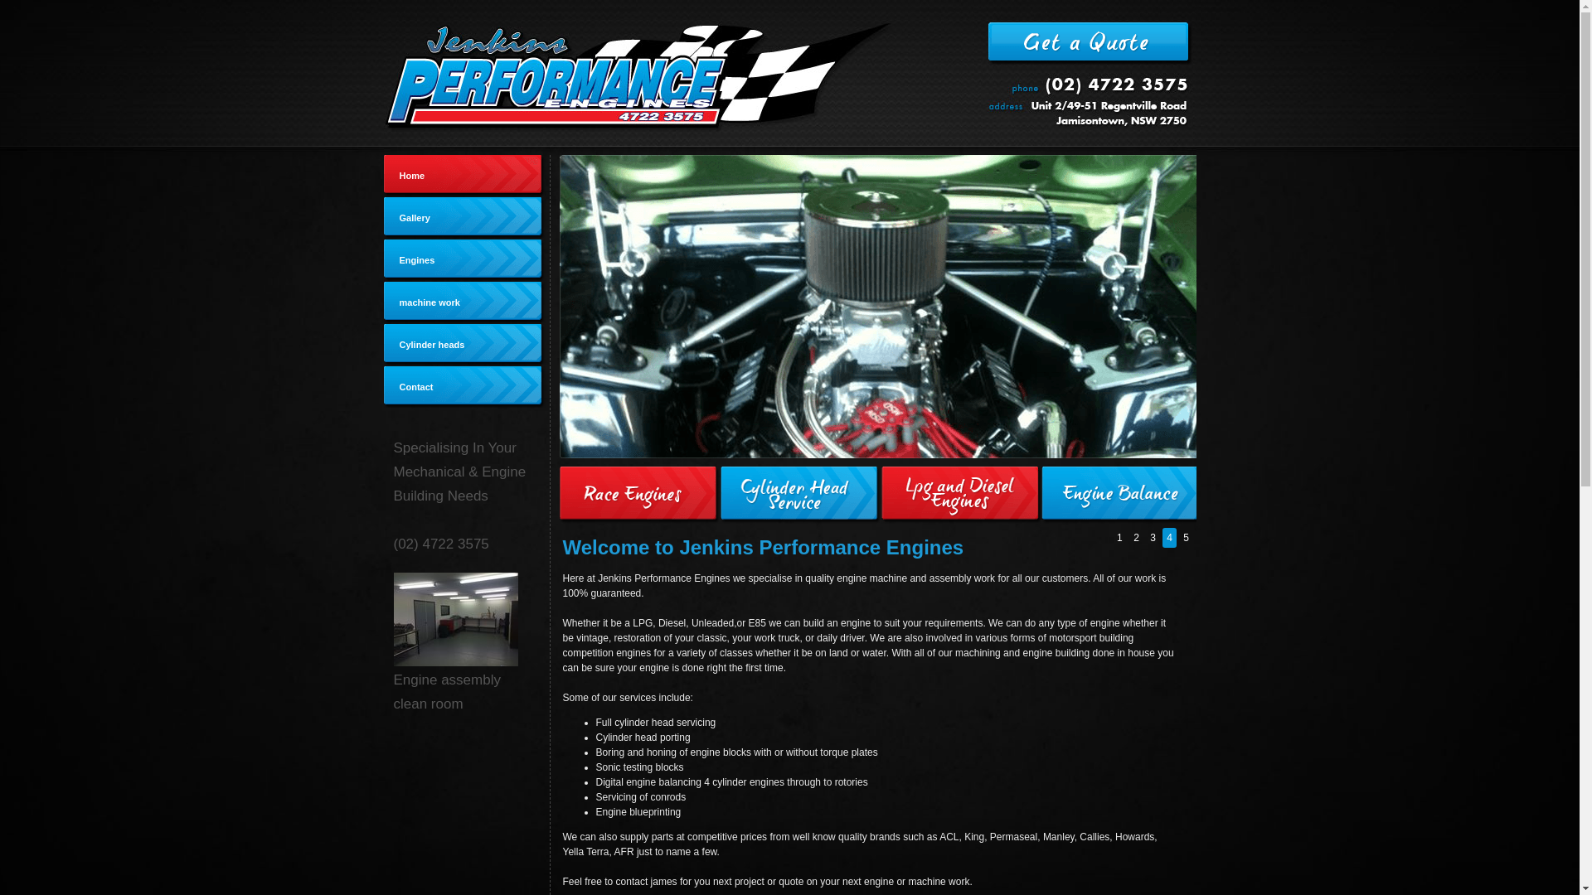 The width and height of the screenshot is (1592, 895). Describe the element at coordinates (1186, 538) in the screenshot. I see `5` at that location.